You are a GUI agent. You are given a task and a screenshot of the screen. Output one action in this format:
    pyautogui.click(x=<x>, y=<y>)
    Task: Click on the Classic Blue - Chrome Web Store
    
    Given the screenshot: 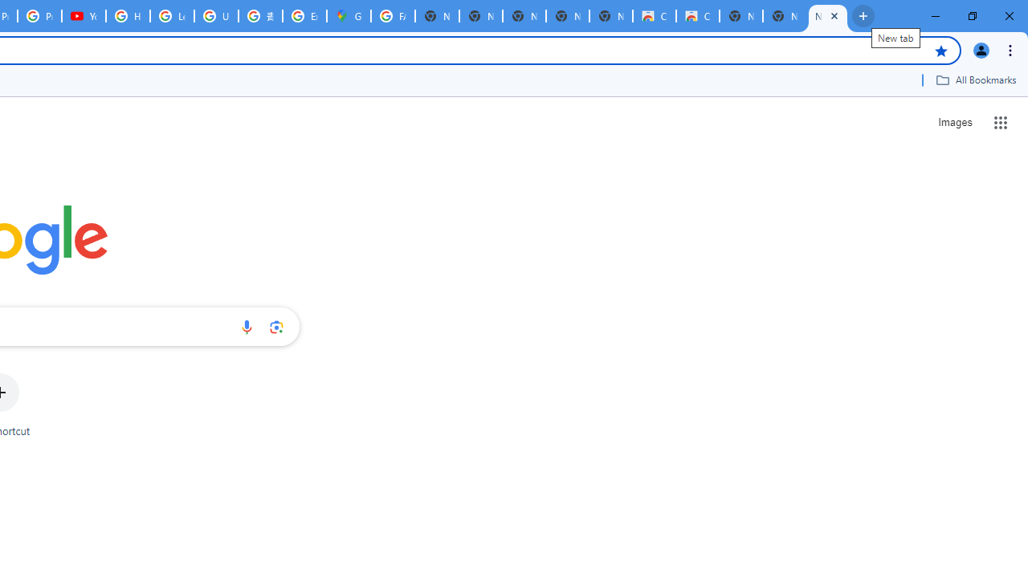 What is the action you would take?
    pyautogui.click(x=655, y=16)
    